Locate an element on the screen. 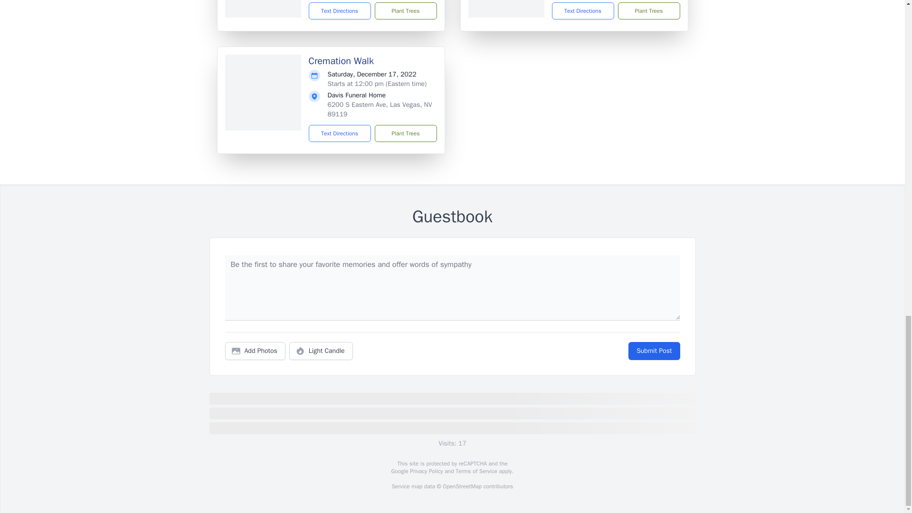  Privacy Policy is located at coordinates (426, 471).